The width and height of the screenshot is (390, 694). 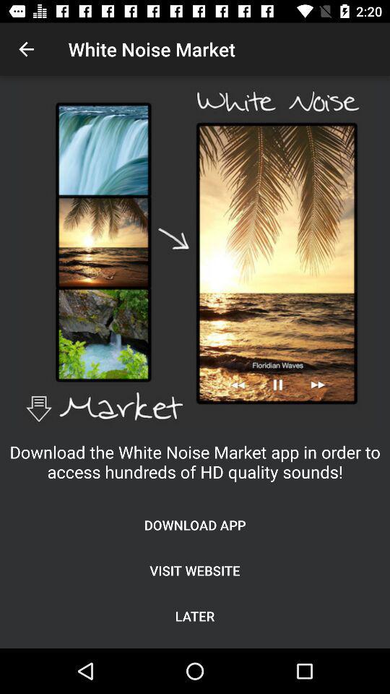 What do you see at coordinates (195, 570) in the screenshot?
I see `launch item above later icon` at bounding box center [195, 570].